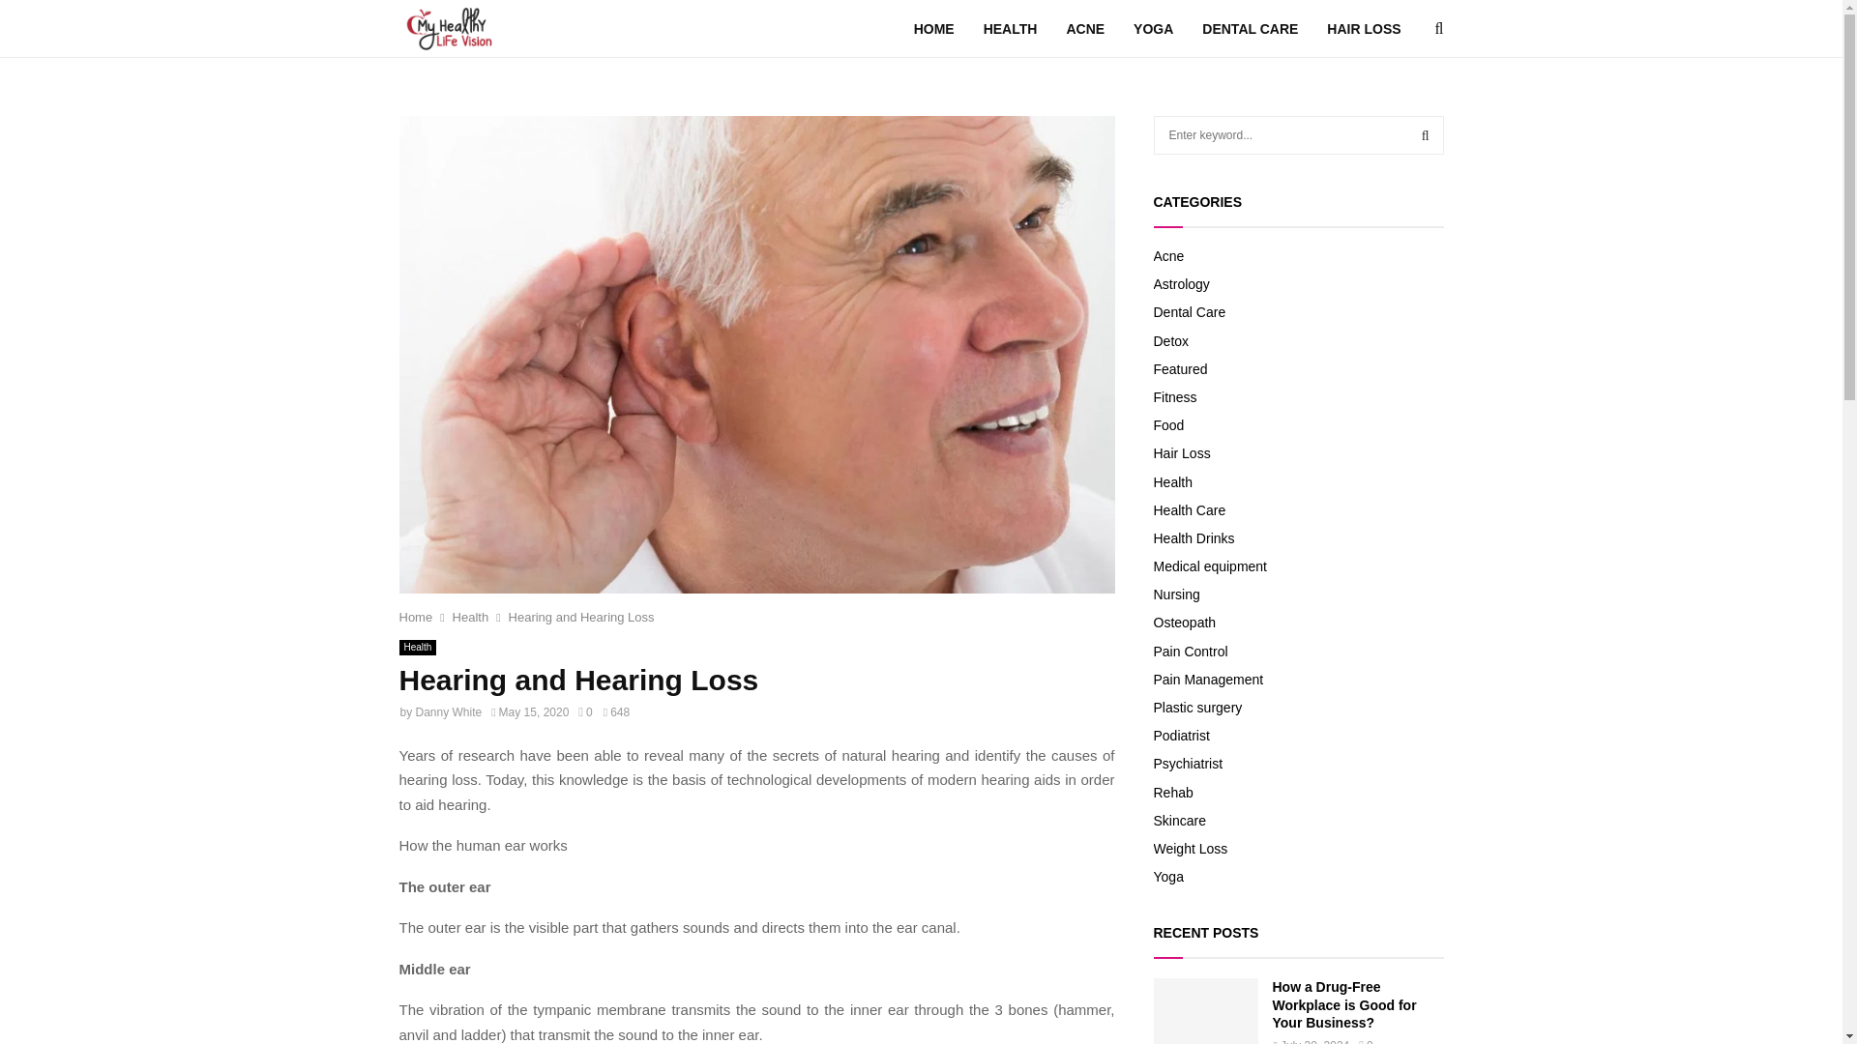  What do you see at coordinates (449, 712) in the screenshot?
I see `Danny White` at bounding box center [449, 712].